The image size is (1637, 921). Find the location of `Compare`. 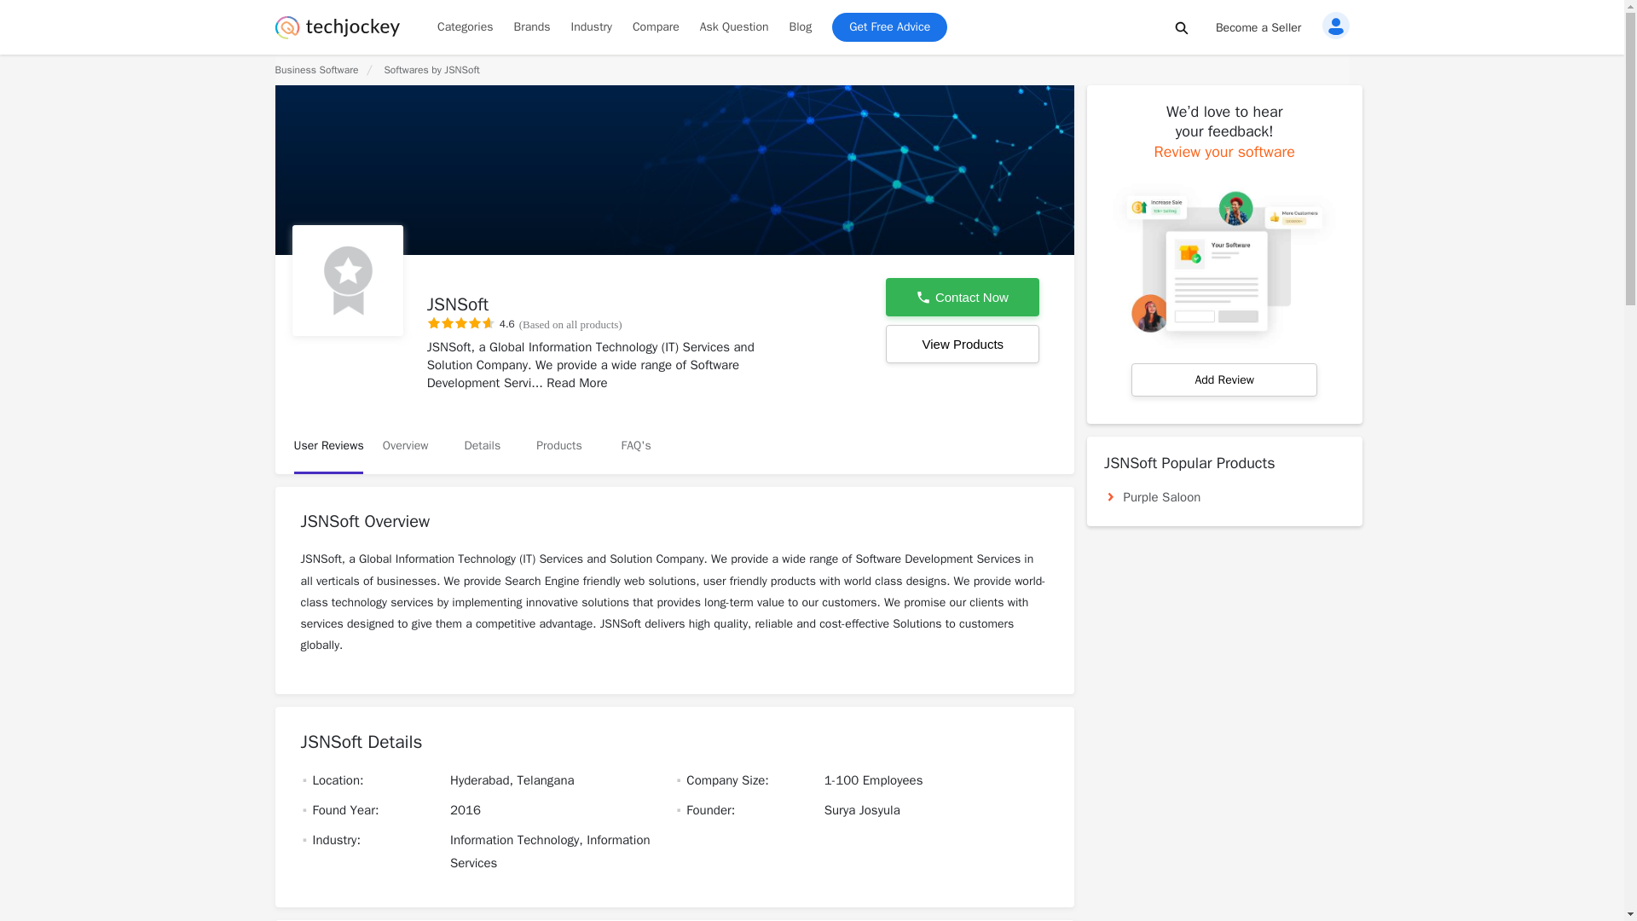

Compare is located at coordinates (655, 27).